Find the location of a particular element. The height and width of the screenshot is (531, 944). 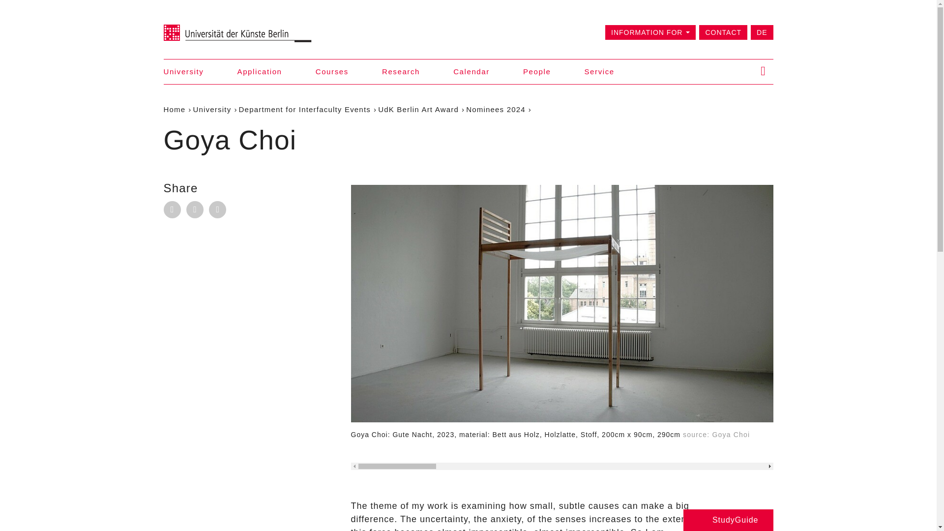

Share on Twitter is located at coordinates (217, 209).